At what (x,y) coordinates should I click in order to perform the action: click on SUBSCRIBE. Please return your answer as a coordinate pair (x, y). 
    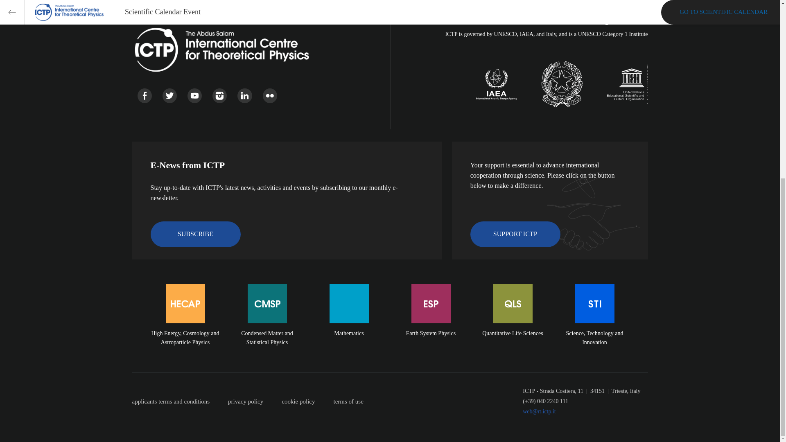
    Looking at the image, I should click on (196, 234).